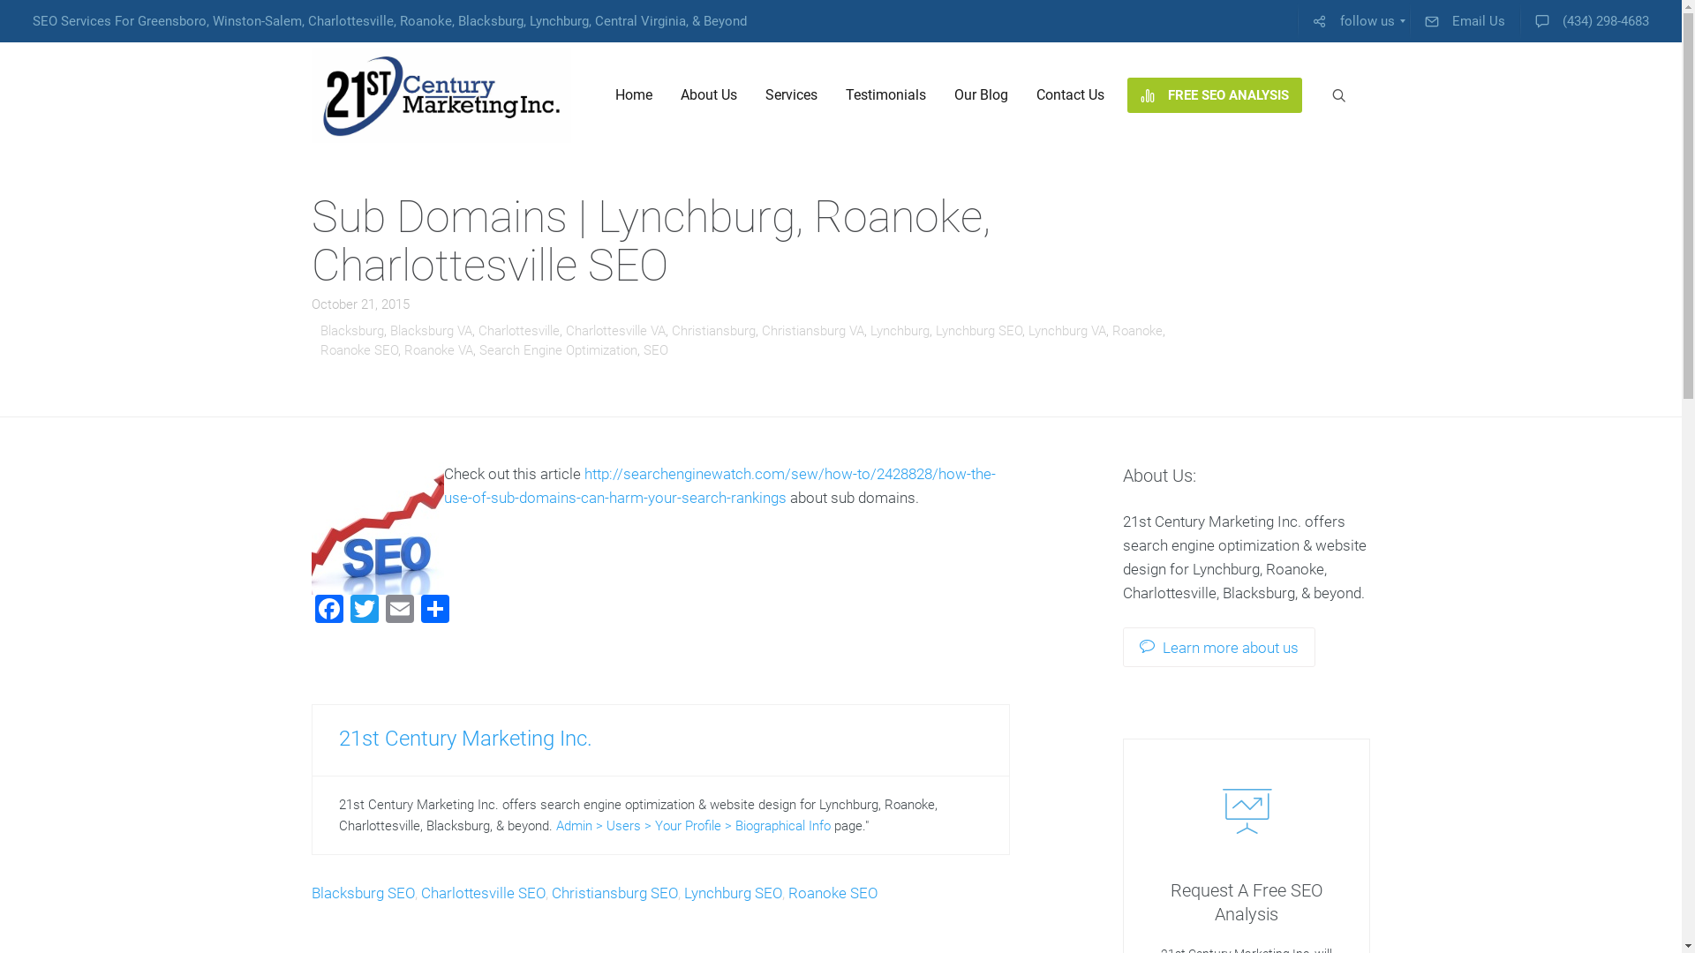 Image resolution: width=1695 pixels, height=953 pixels. Describe the element at coordinates (979, 331) in the screenshot. I see `Lynchburg SEO` at that location.